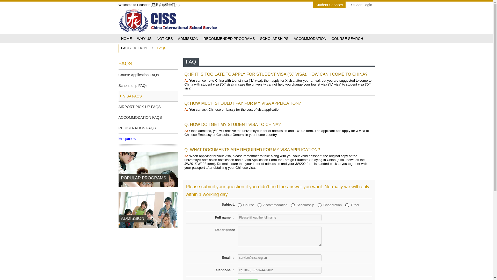  Describe the element at coordinates (165, 39) in the screenshot. I see `NOTICES` at that location.